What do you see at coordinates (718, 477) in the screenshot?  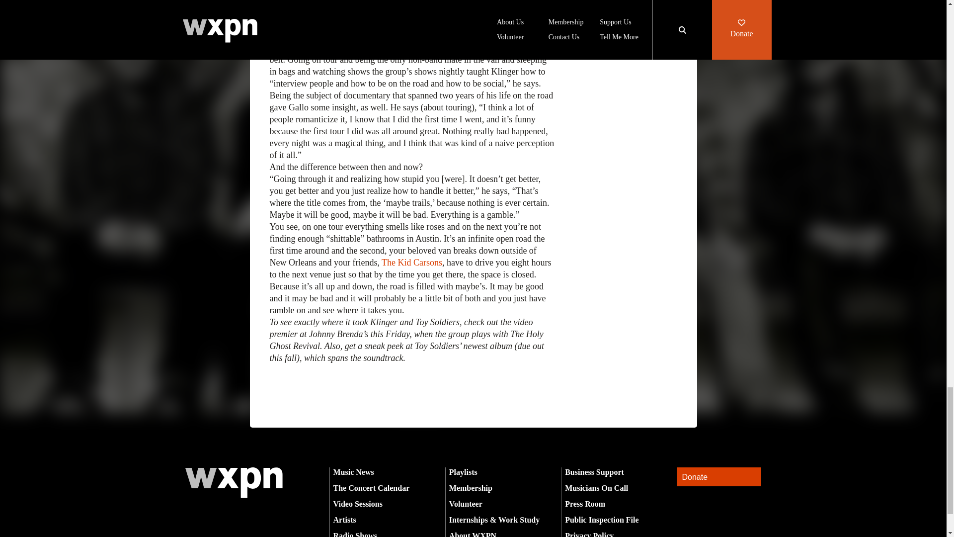 I see `Donate` at bounding box center [718, 477].